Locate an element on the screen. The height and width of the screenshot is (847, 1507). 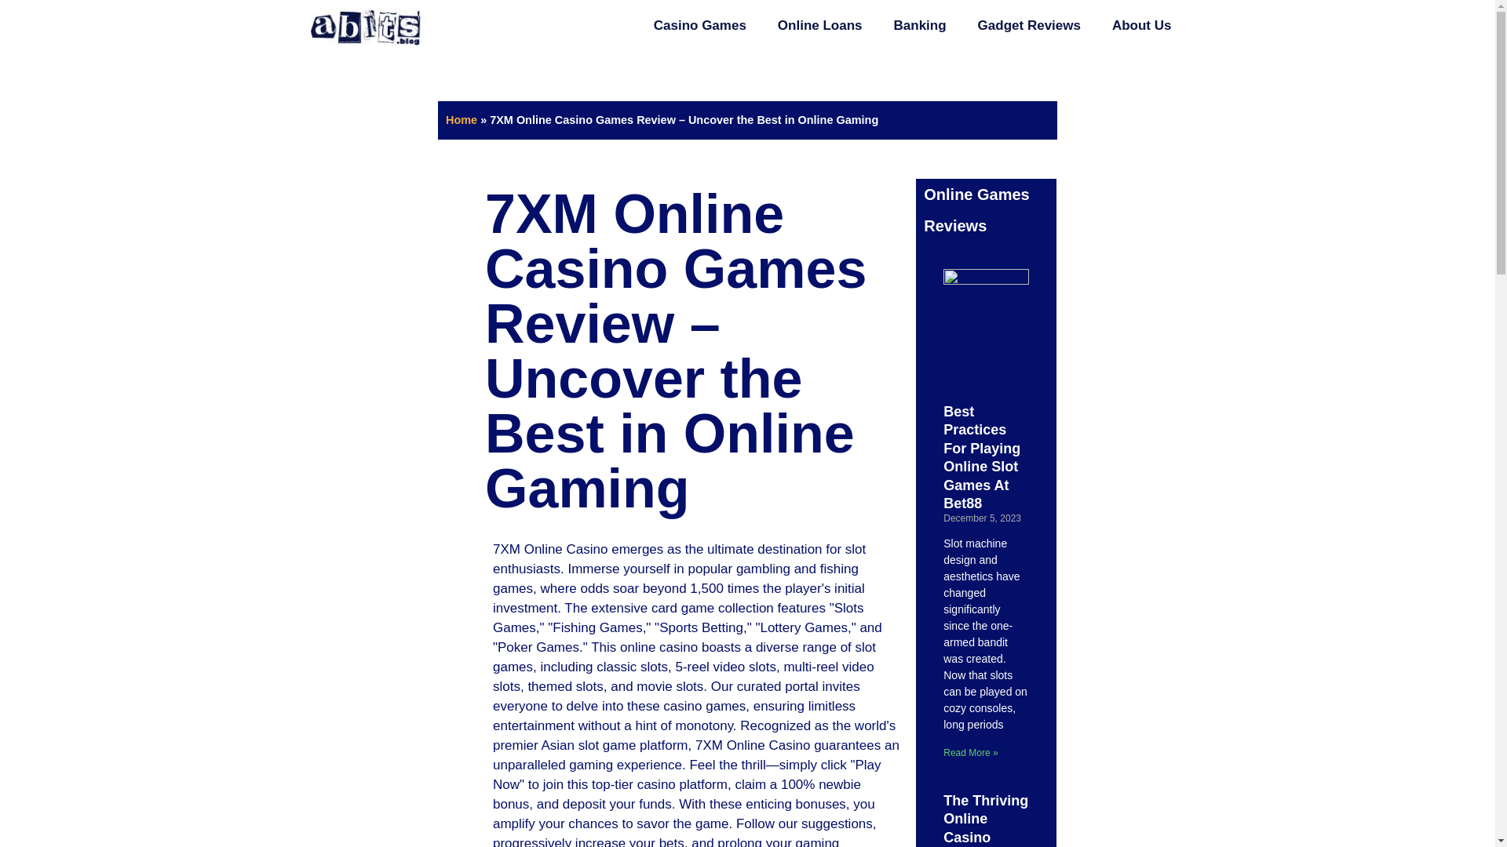
7XM Online Casino is located at coordinates (753, 745).